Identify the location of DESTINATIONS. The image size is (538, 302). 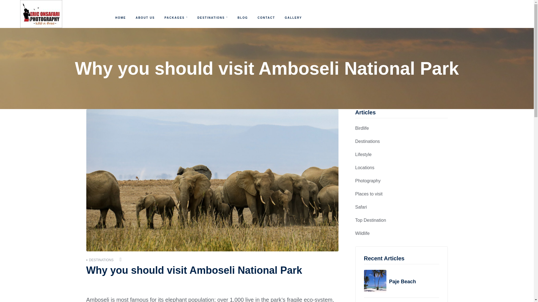
(213, 18).